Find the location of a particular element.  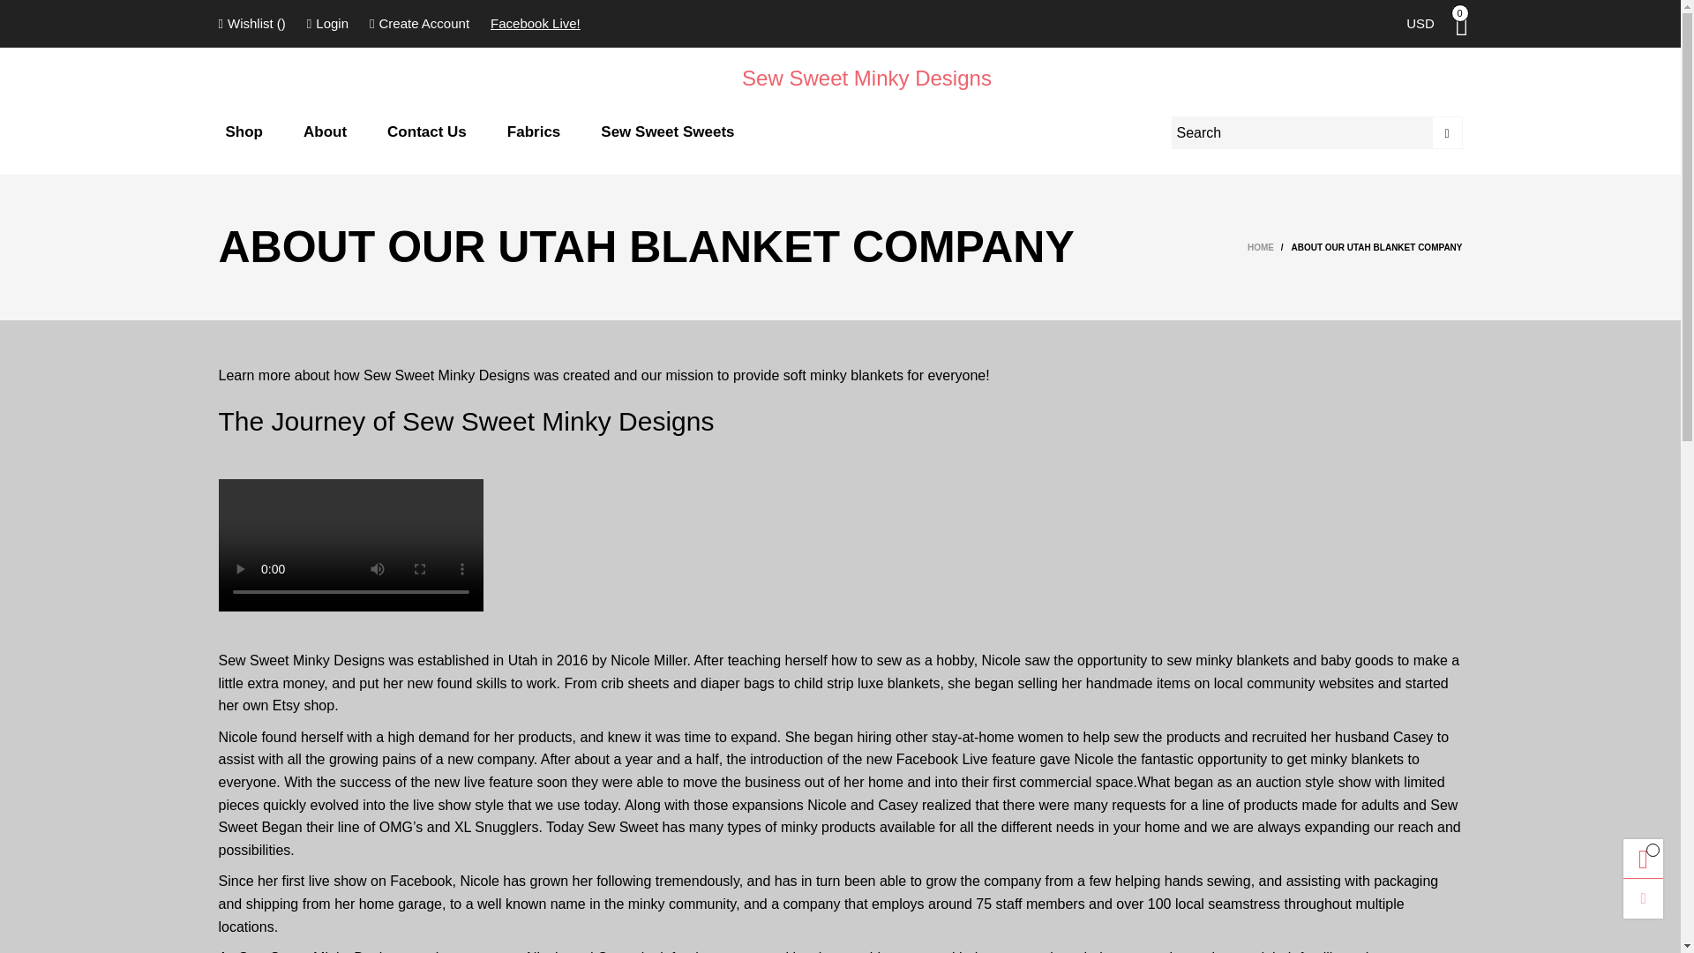

About is located at coordinates (325, 132).